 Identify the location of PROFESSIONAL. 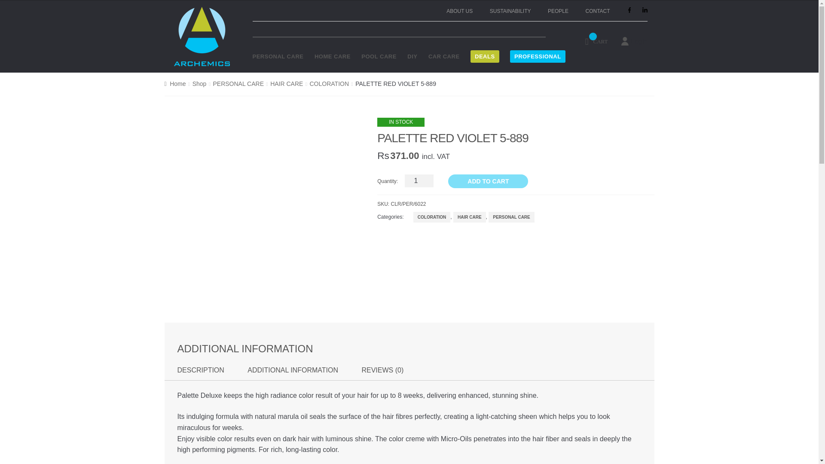
(537, 57).